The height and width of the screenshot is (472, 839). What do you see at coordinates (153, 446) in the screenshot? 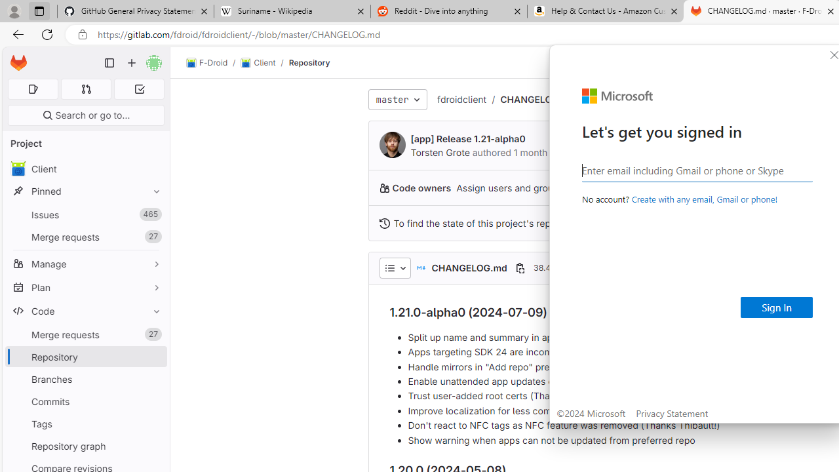
I see `Pin Repository graph` at bounding box center [153, 446].